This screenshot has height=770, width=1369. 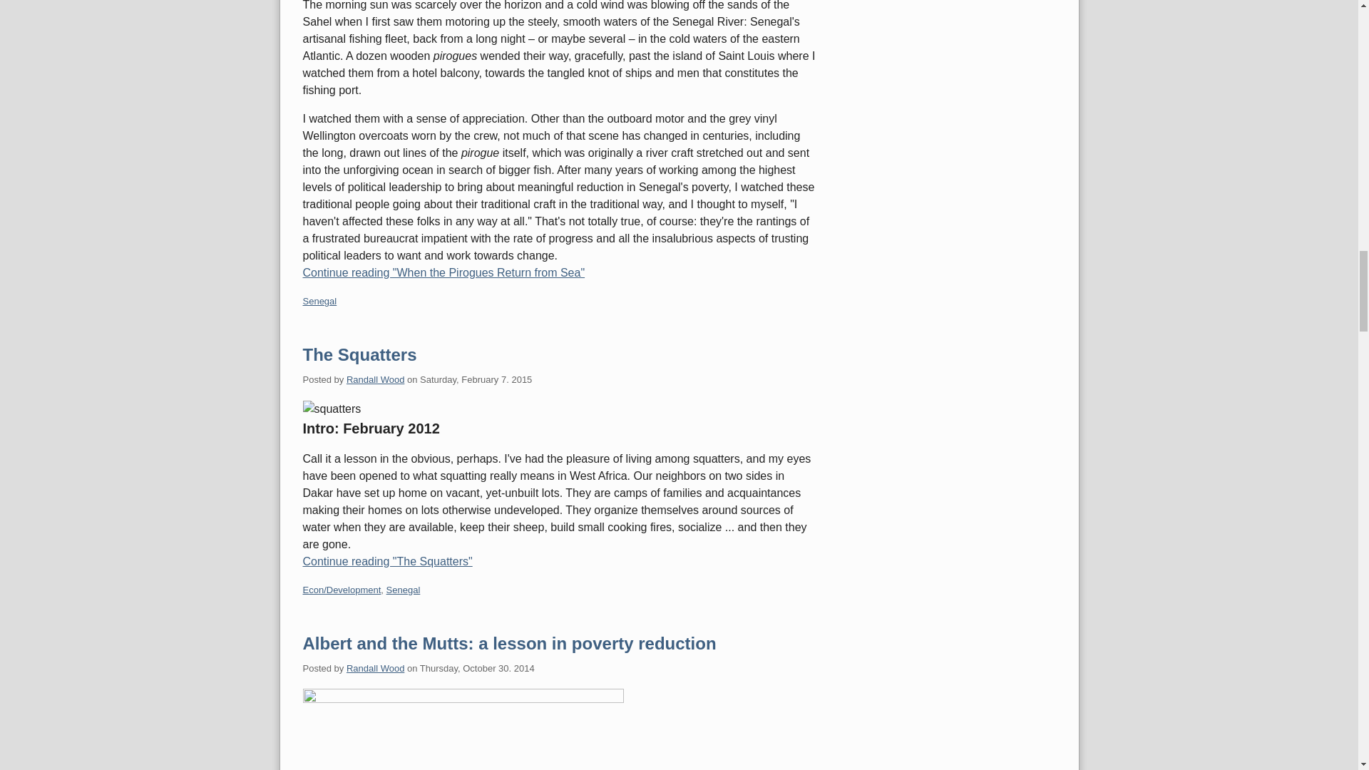 I want to click on Senegal, so click(x=319, y=301).